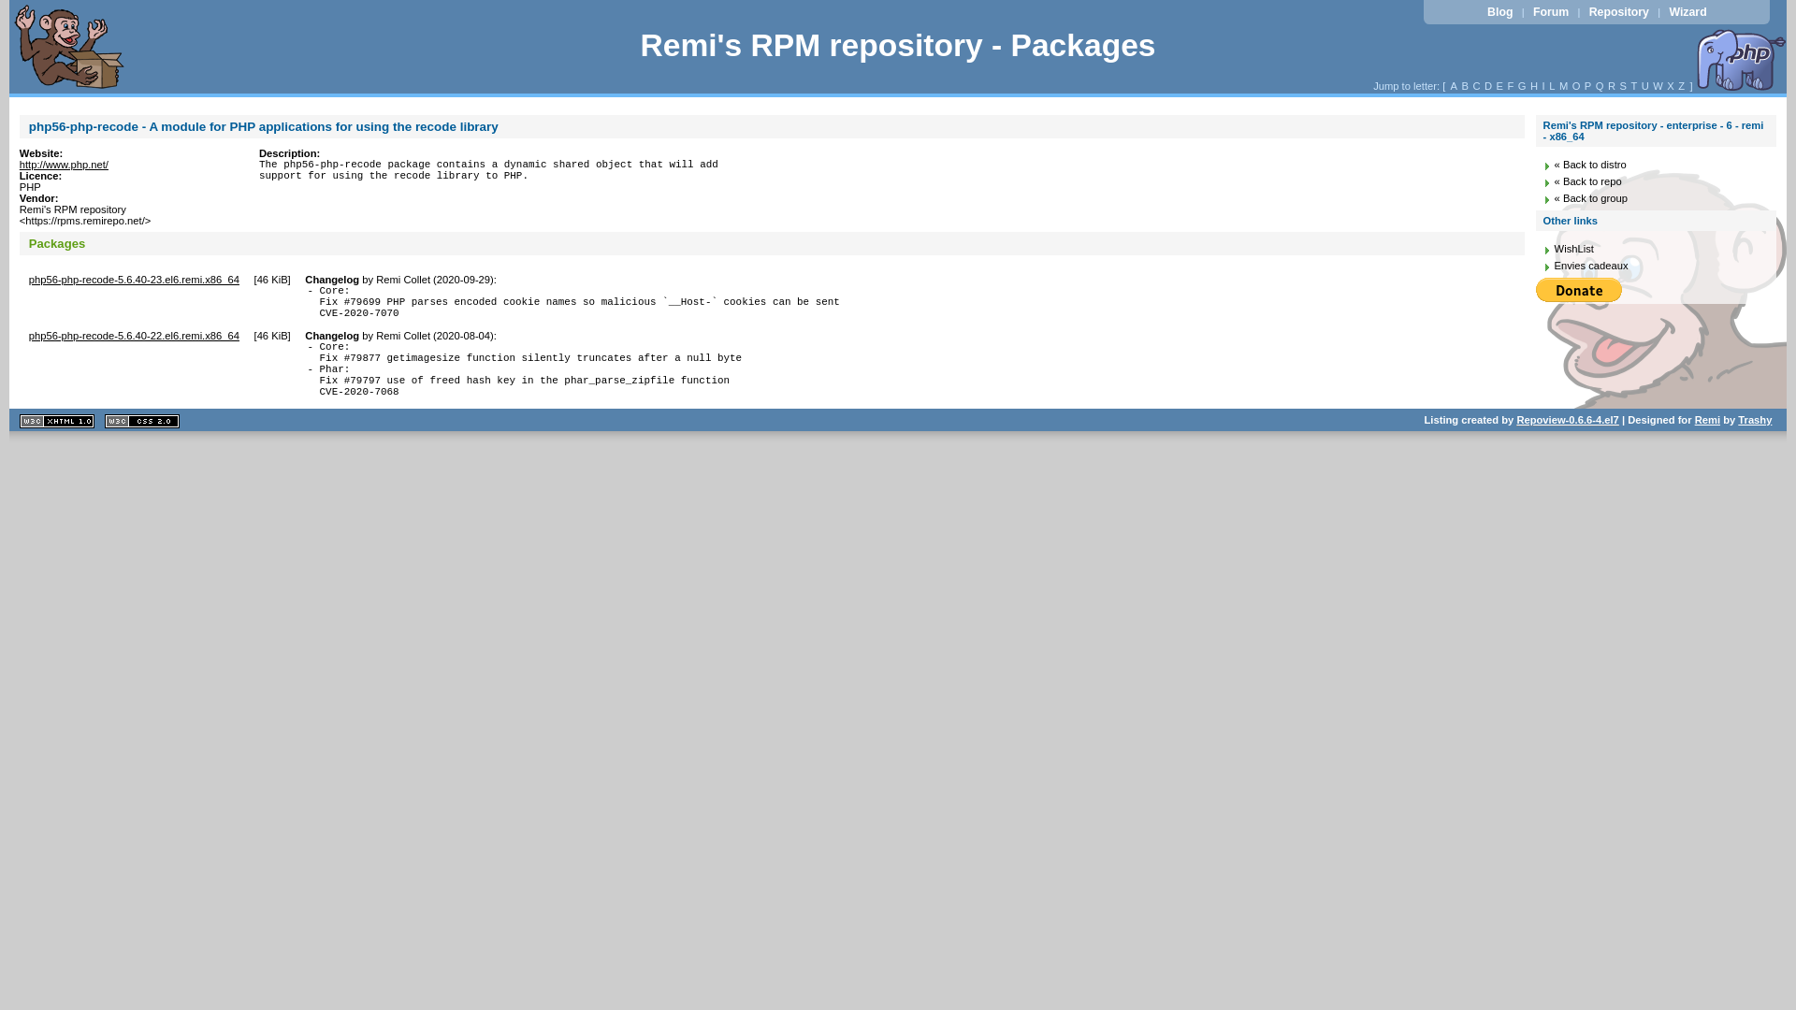  What do you see at coordinates (1551, 12) in the screenshot?
I see `Forum` at bounding box center [1551, 12].